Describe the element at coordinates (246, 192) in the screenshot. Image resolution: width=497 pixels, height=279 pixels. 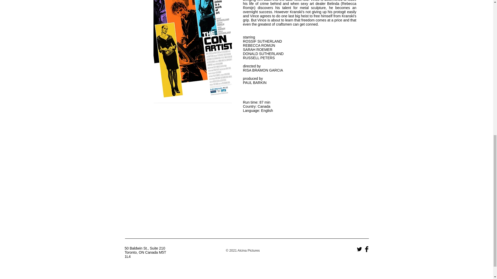
I see `External YouTube` at that location.